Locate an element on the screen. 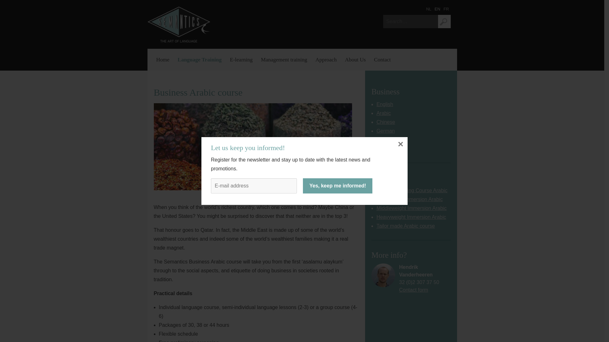 Image resolution: width=609 pixels, height=342 pixels. French is located at coordinates (384, 149).